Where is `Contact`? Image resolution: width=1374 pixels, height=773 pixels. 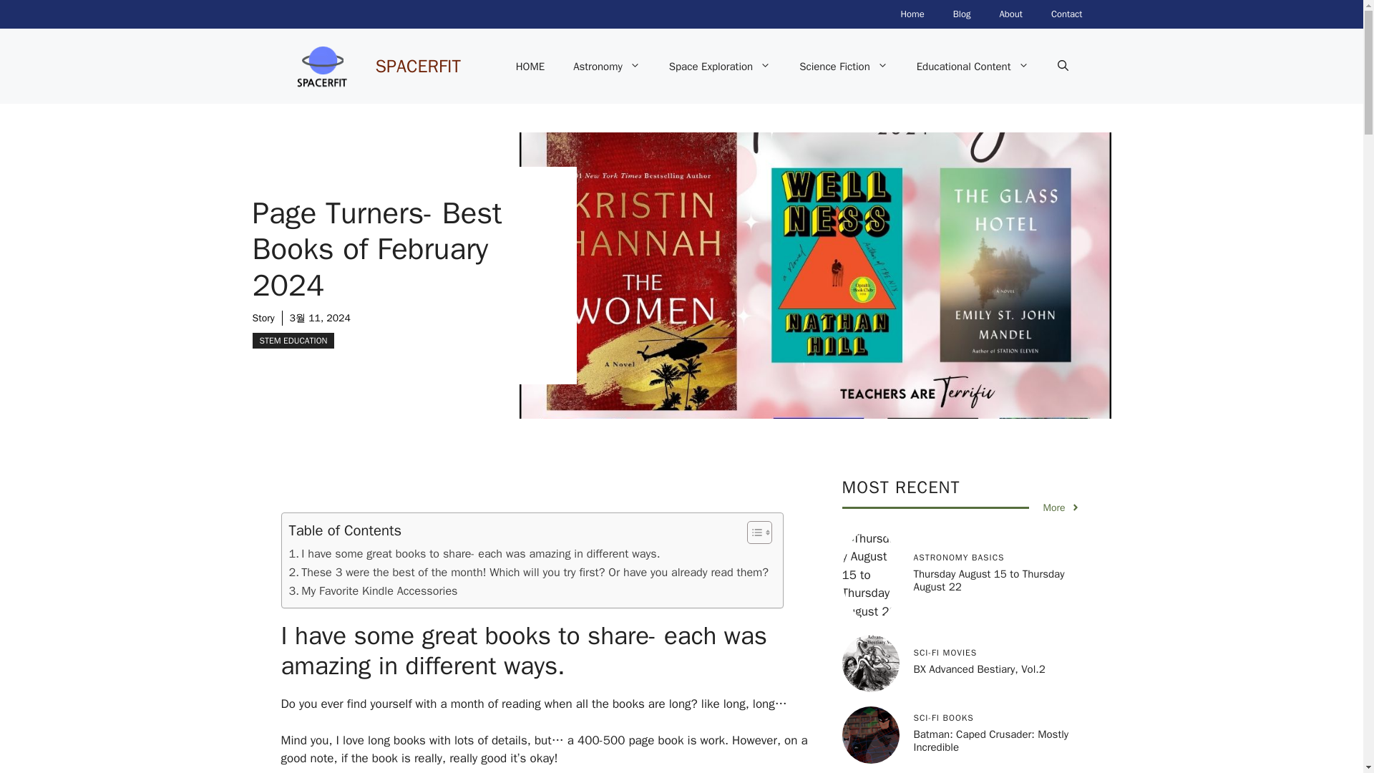 Contact is located at coordinates (1066, 14).